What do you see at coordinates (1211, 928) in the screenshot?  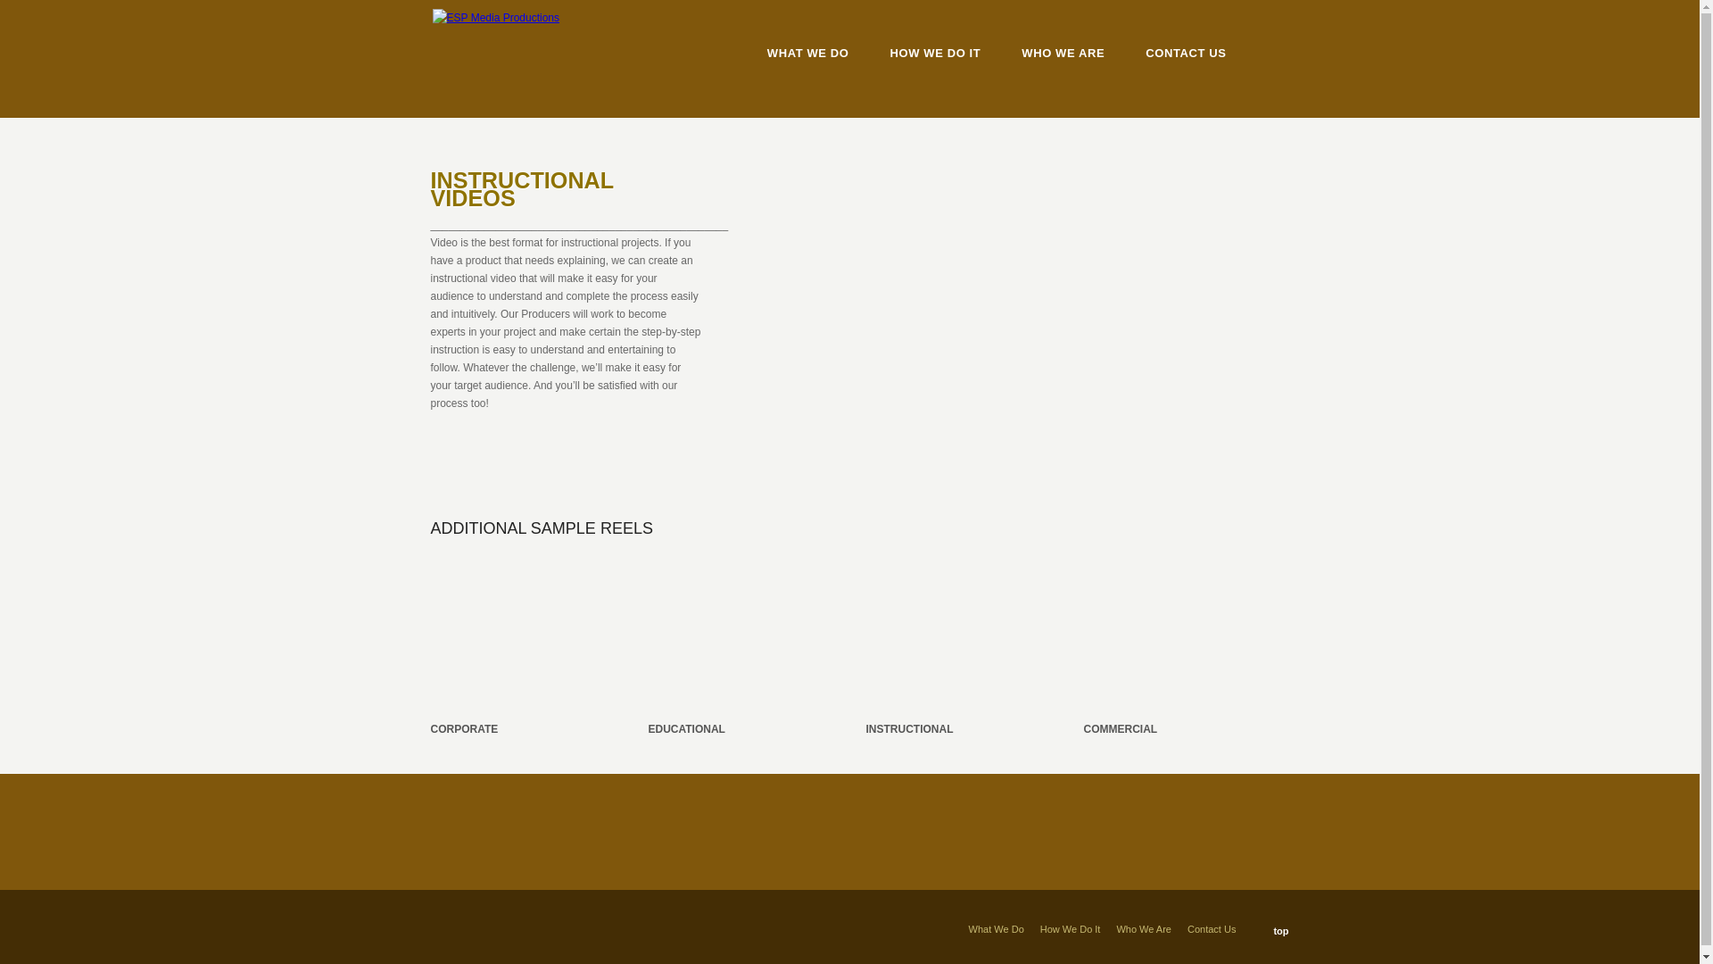 I see `Contact Us` at bounding box center [1211, 928].